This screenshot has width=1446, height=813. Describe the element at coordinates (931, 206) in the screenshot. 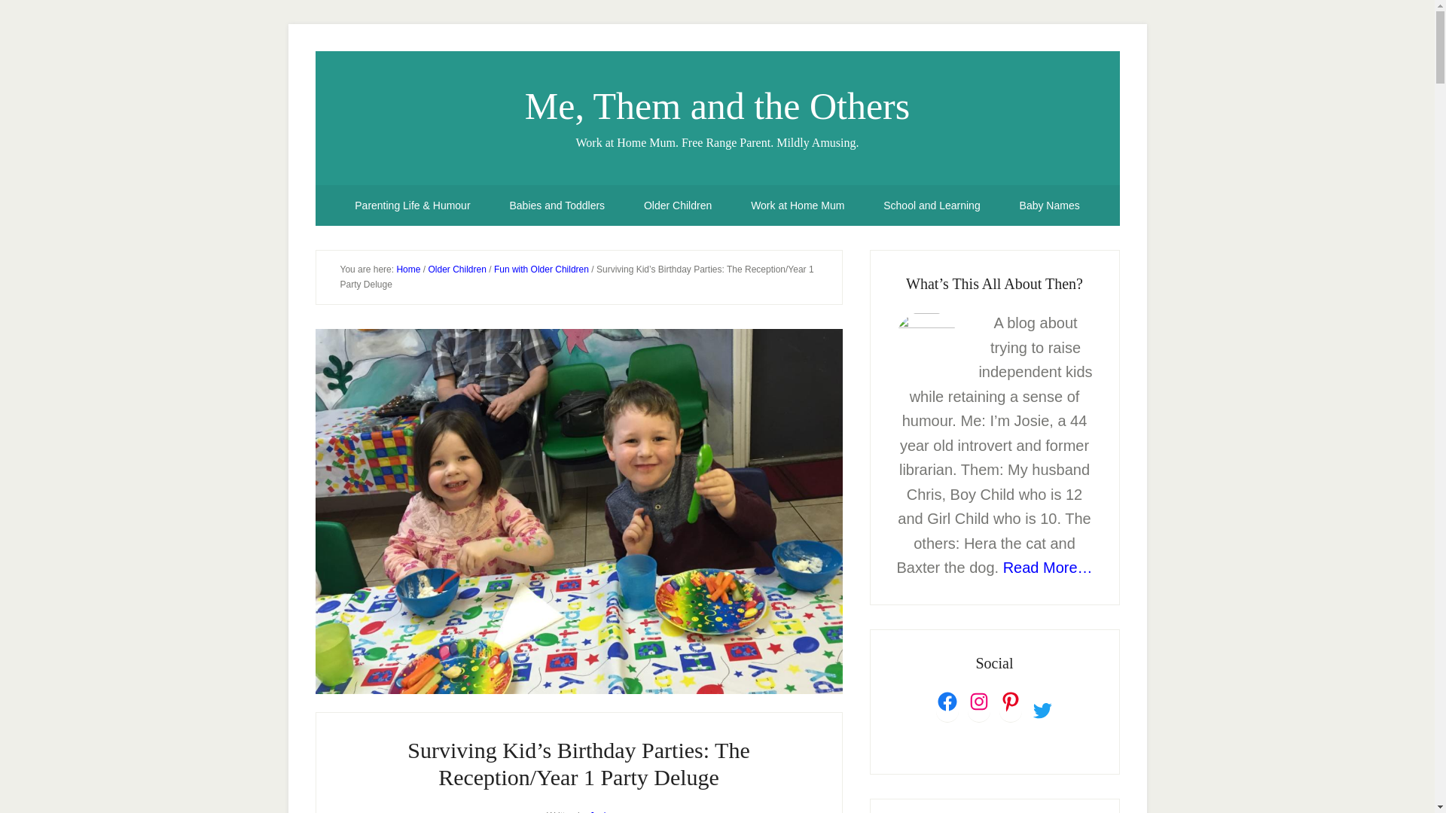

I see `School and Learning` at that location.